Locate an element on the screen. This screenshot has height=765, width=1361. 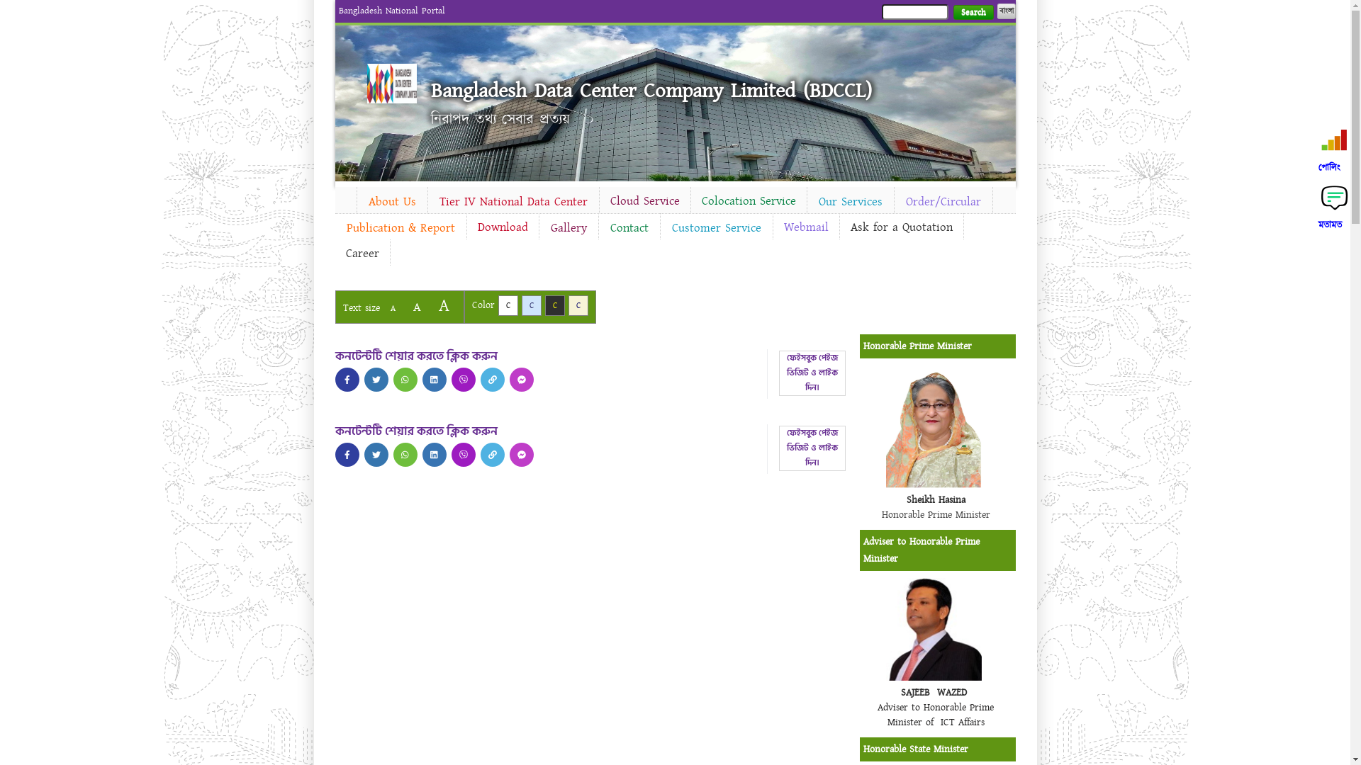
Bangladesh National Portal is located at coordinates (392, 11).